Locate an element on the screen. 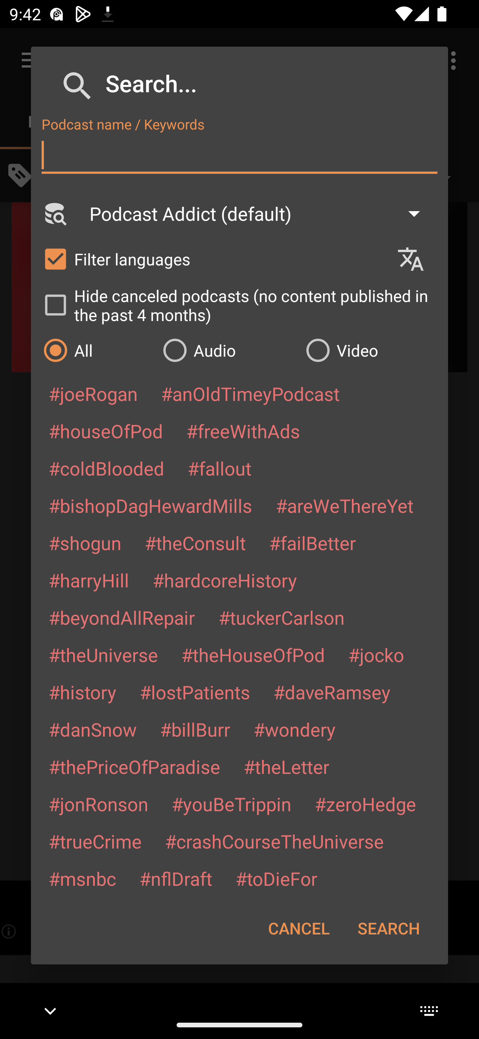 The image size is (479, 1039). #history is located at coordinates (82, 692).